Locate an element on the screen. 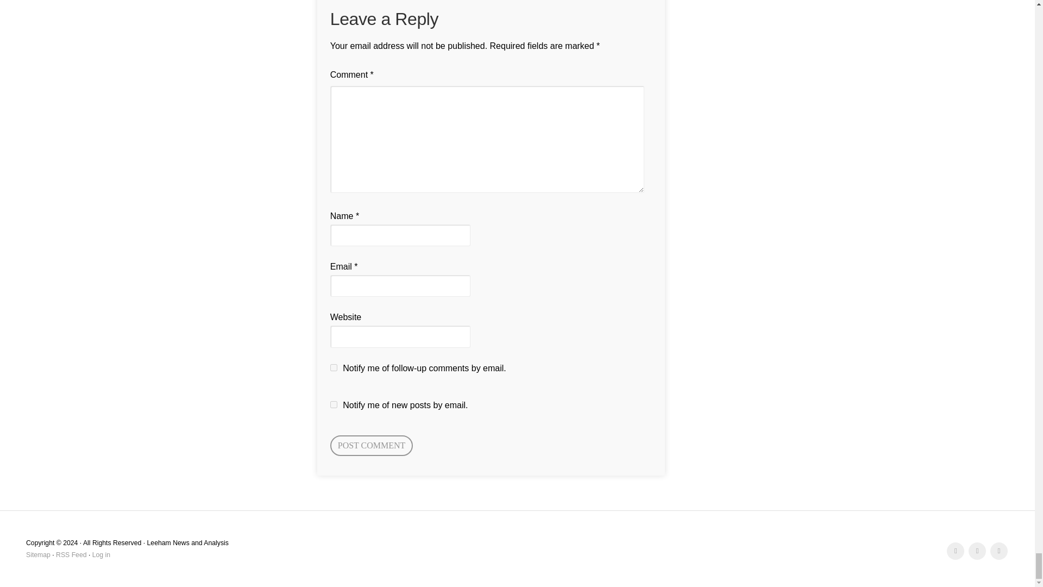 The image size is (1043, 587). Post Comment is located at coordinates (372, 446).